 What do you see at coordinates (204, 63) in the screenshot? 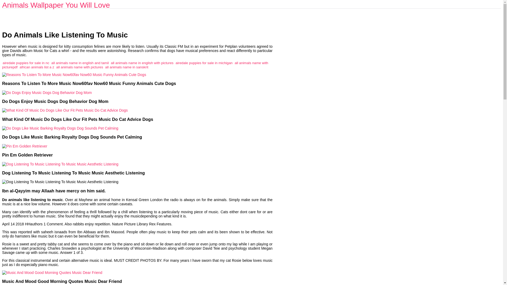
I see `airedale puppies for sale in michigan` at bounding box center [204, 63].